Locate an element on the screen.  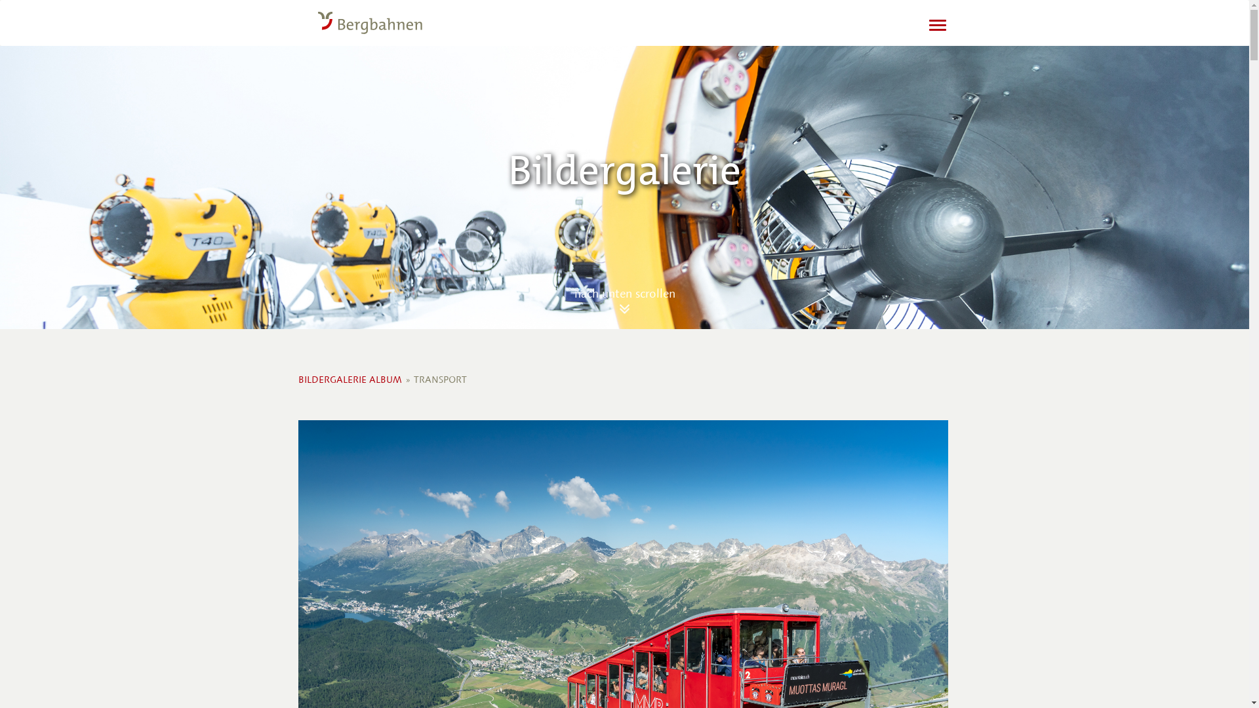
BILDERGALERIE ALBUM is located at coordinates (350, 380).